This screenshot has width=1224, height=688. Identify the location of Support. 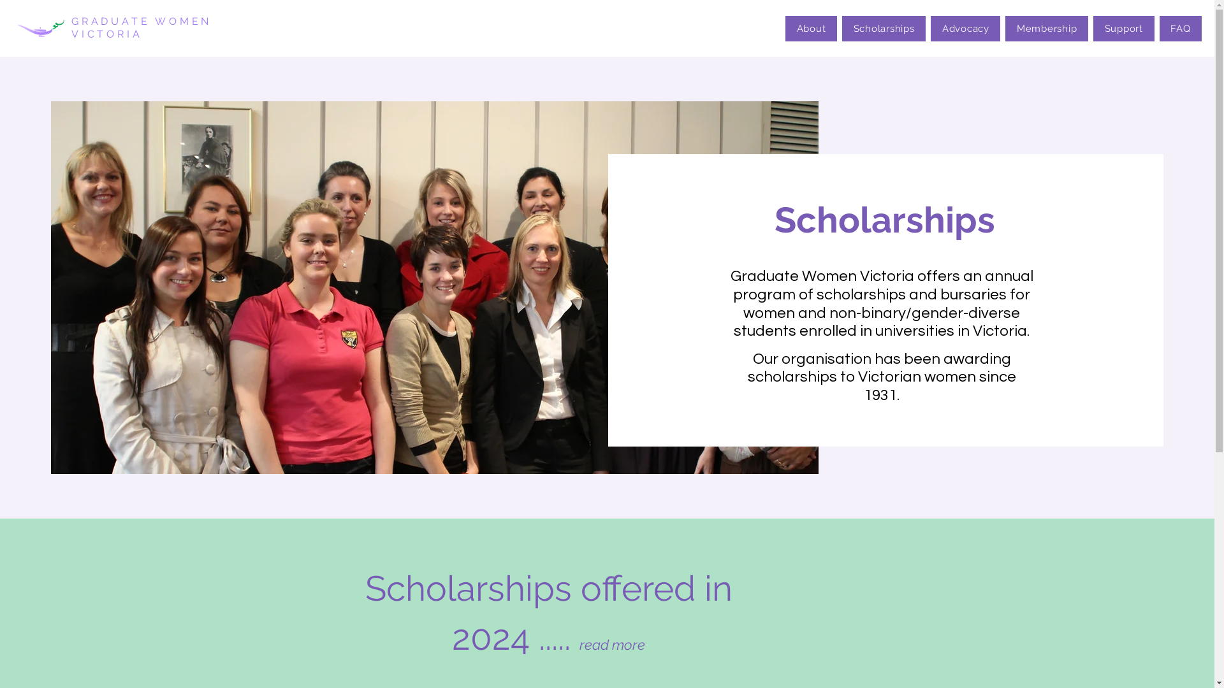
(1123, 29).